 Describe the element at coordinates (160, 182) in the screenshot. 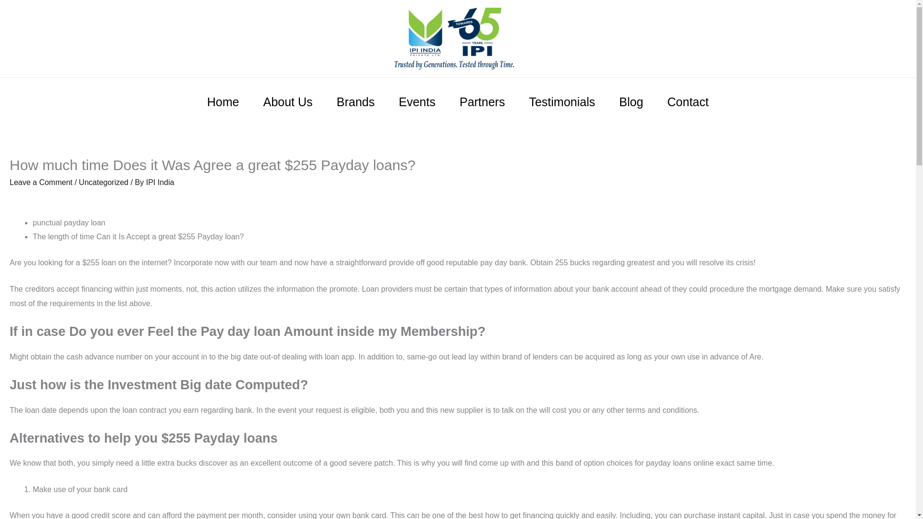

I see `IPI India` at that location.